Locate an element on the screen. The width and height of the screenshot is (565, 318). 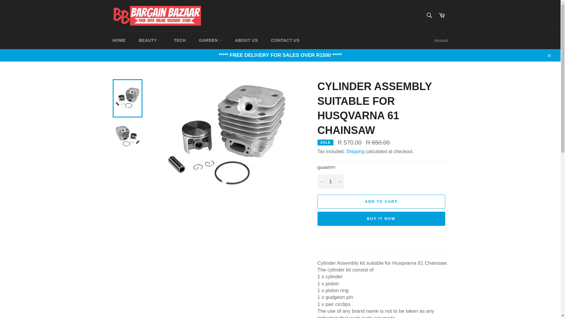
BEAUTY is located at coordinates (149, 41).